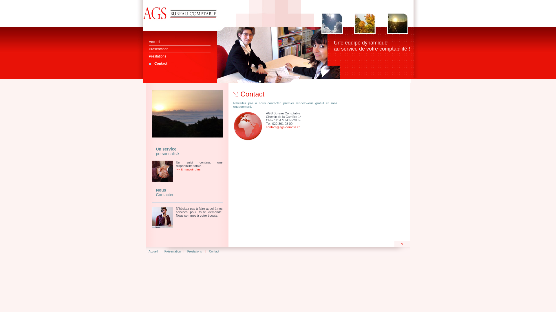 The image size is (556, 312). Describe the element at coordinates (188, 169) in the screenshot. I see `>> En savoir plus` at that location.